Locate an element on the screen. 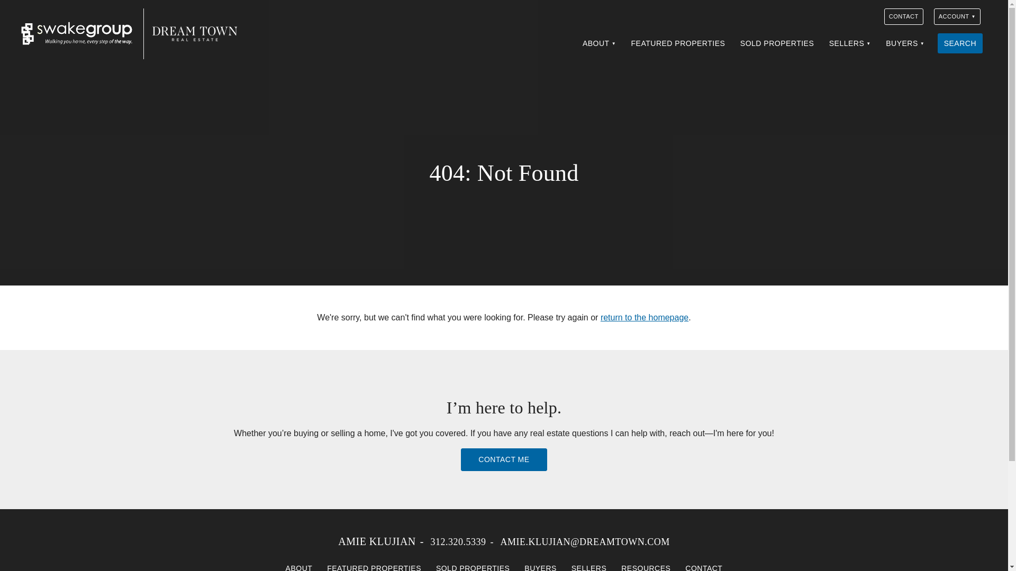  AMIE KLUJIAN is located at coordinates (377, 541).